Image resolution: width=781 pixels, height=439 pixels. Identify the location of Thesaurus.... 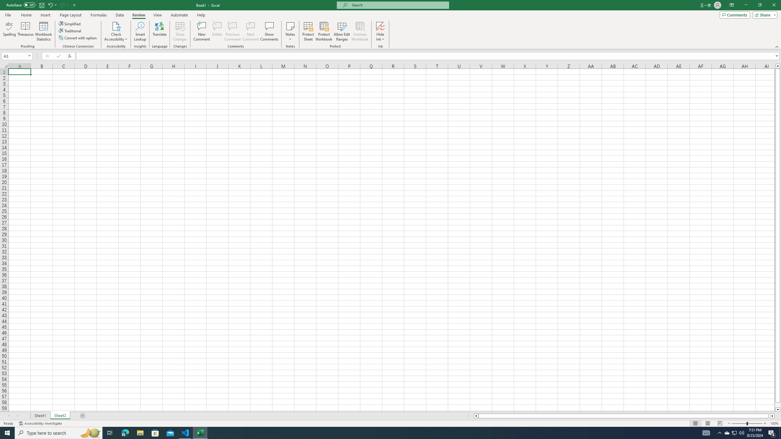
(25, 31).